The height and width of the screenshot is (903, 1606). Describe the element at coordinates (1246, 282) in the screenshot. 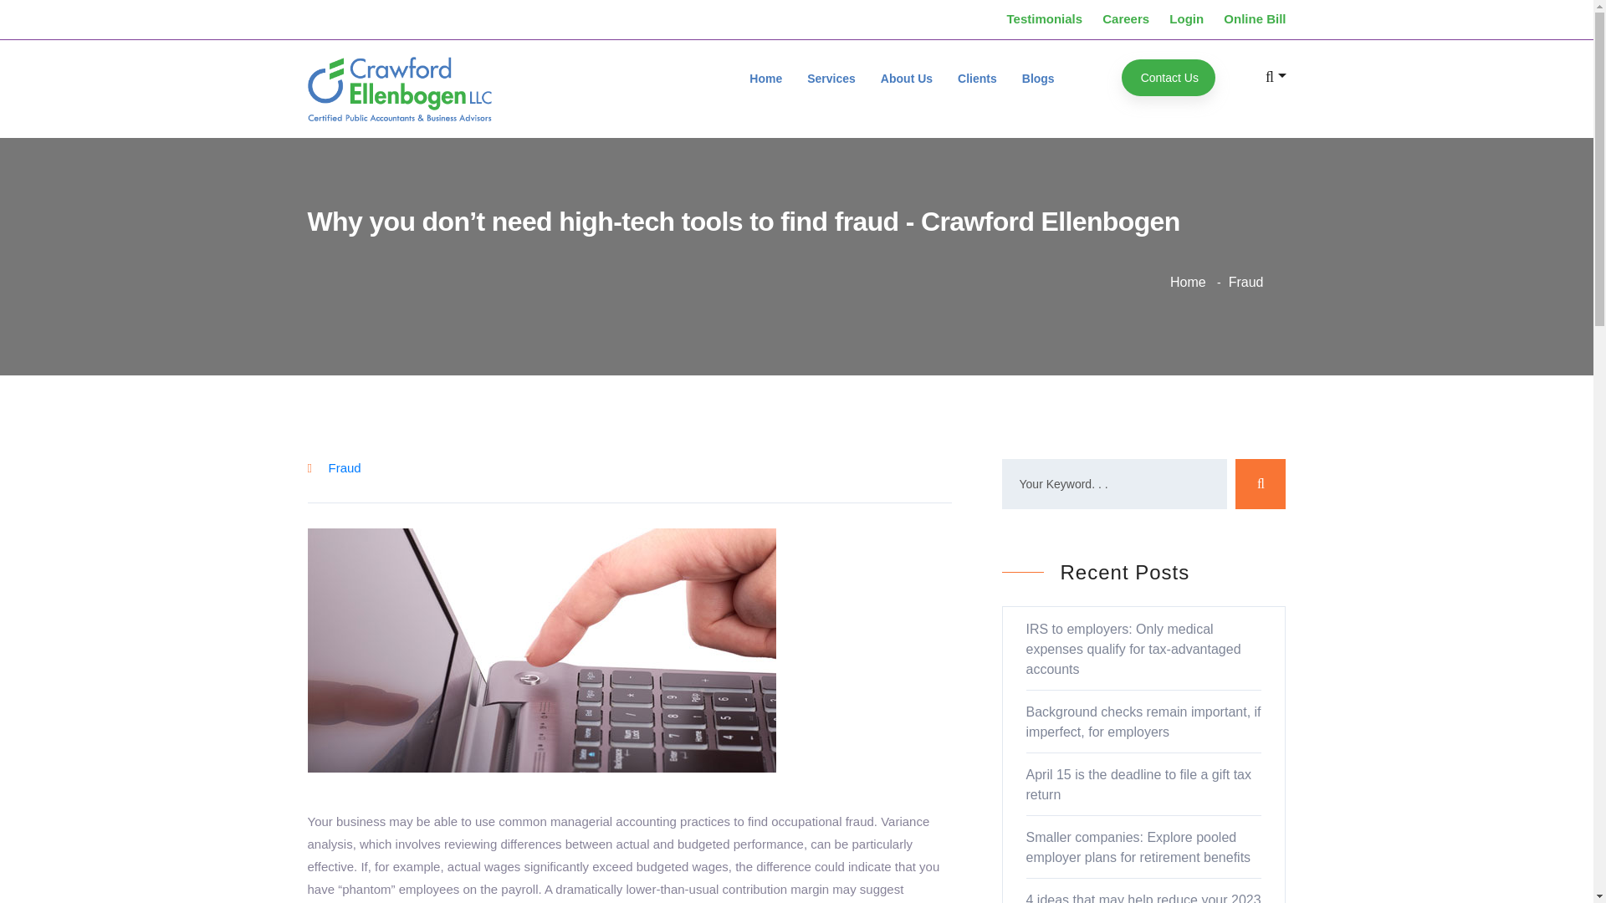

I see `Fraud` at that location.